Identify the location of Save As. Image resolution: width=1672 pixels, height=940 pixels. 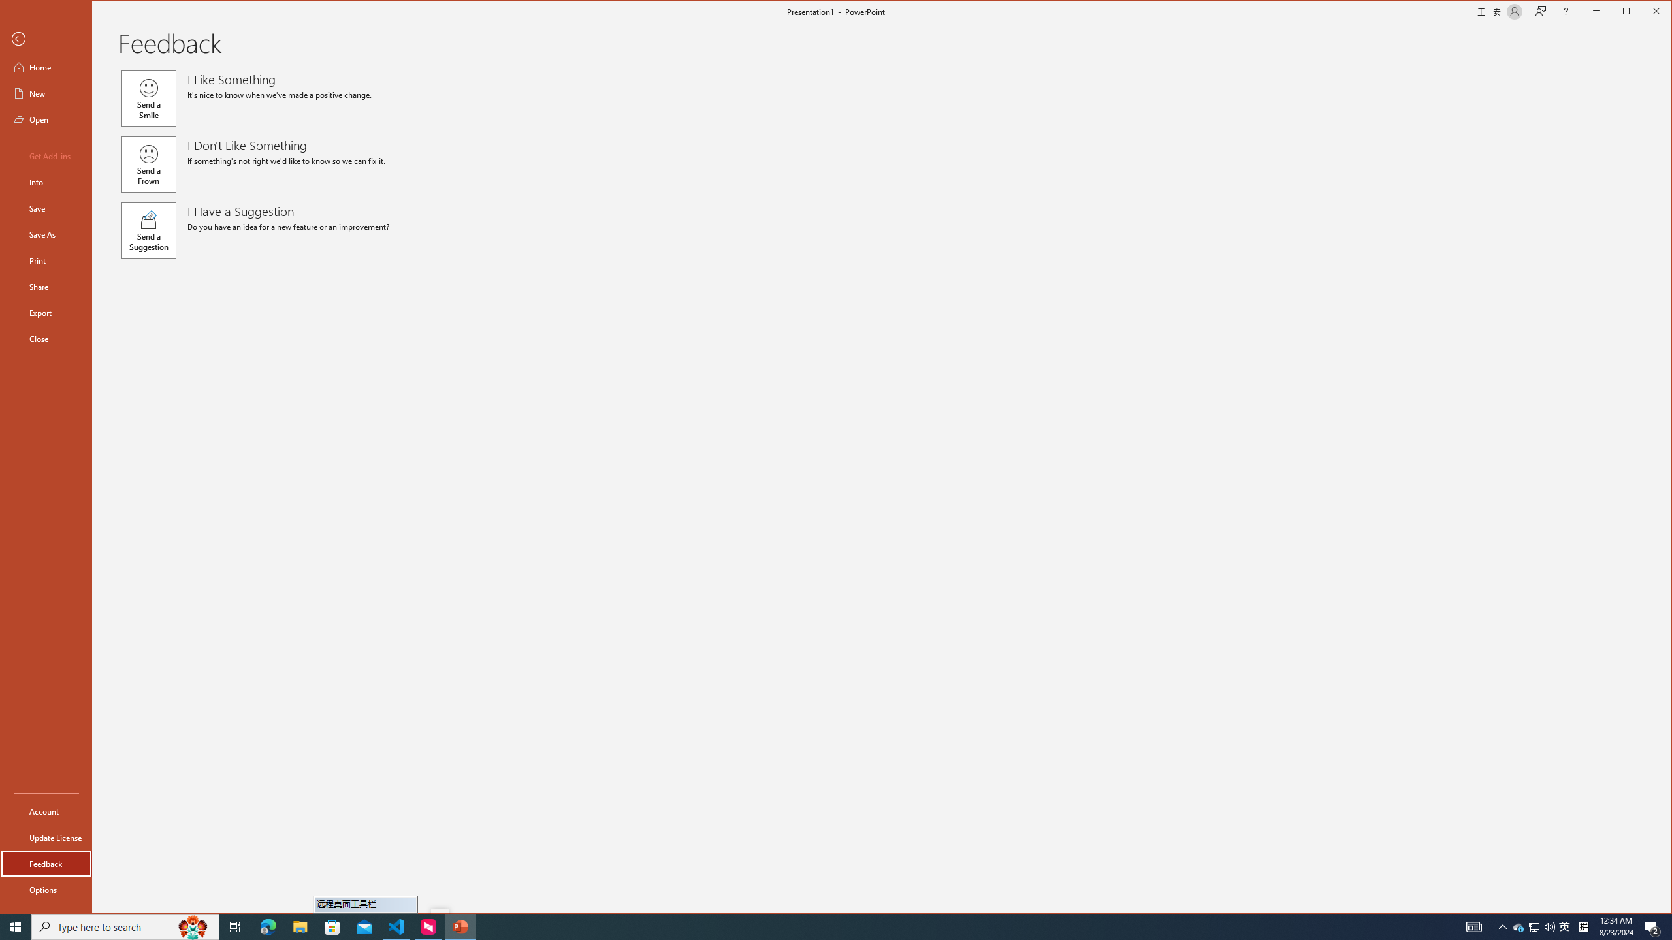
(46, 234).